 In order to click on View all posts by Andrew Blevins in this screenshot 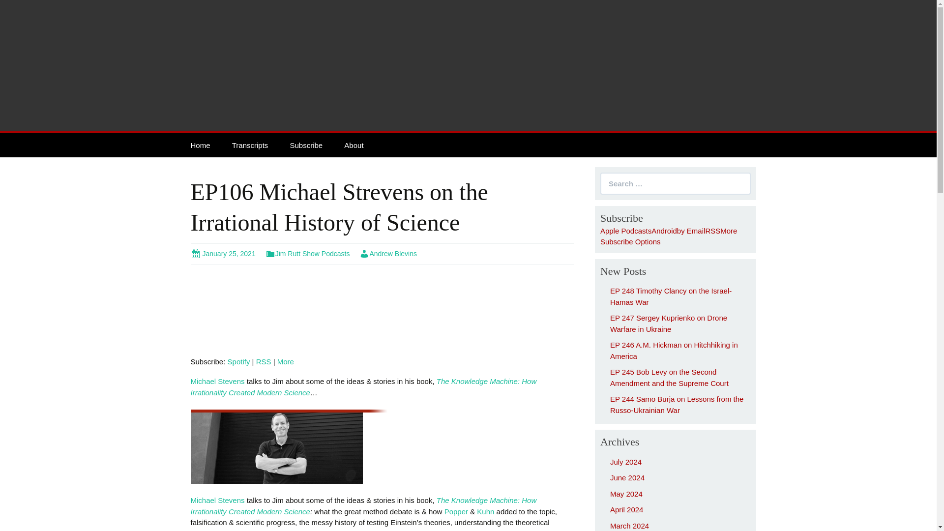, I will do `click(388, 253)`.